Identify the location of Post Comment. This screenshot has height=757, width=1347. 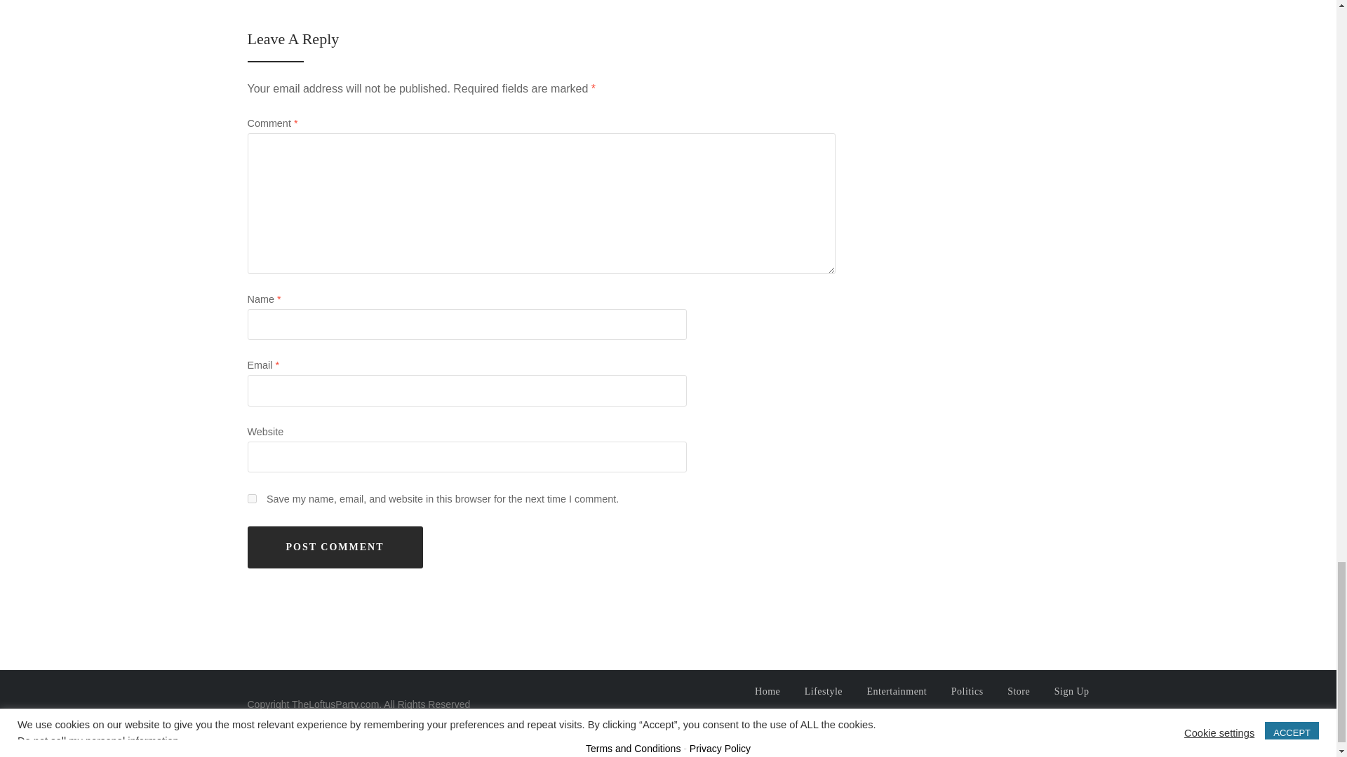
(334, 547).